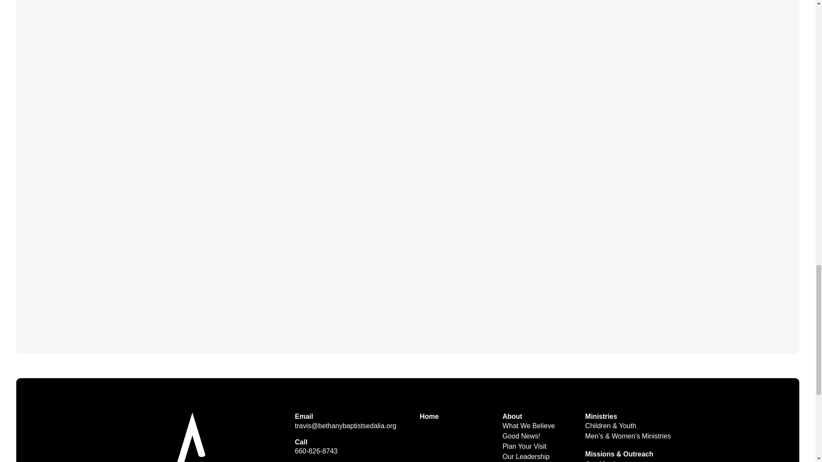 The width and height of the screenshot is (822, 462). I want to click on 660-826-8743, so click(316, 451).